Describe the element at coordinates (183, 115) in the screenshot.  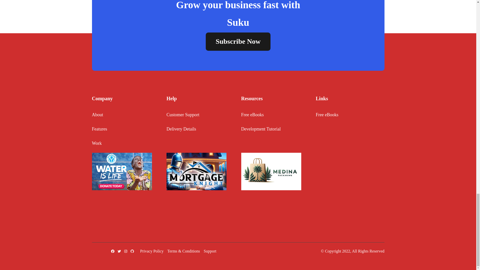
I see `Customer Support` at that location.